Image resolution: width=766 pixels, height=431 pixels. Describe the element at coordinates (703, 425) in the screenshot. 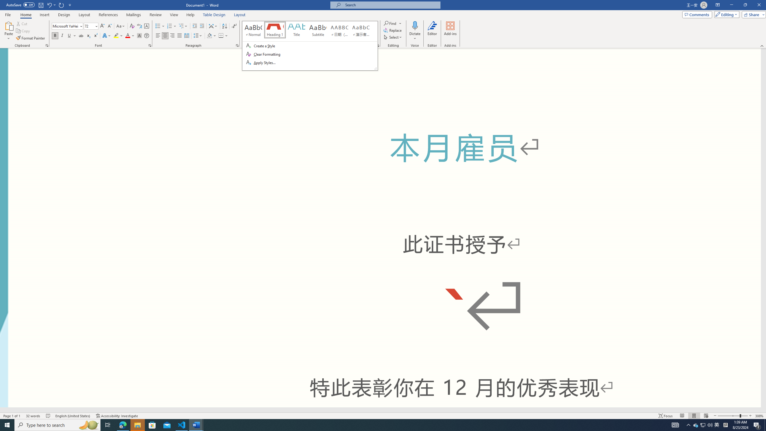

I see `User Promoted Notification Area` at that location.